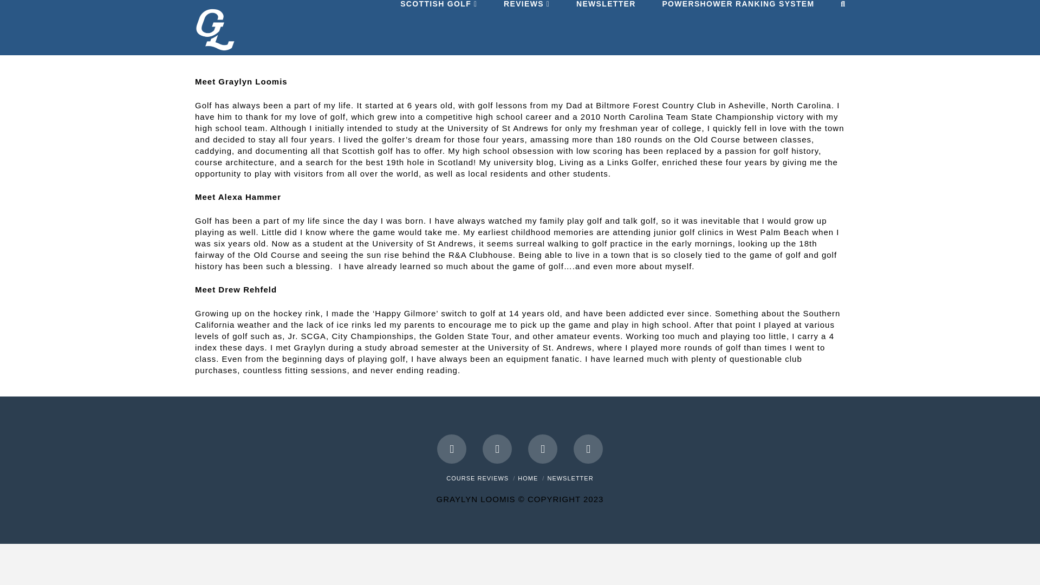  I want to click on COURSE REVIEWS, so click(477, 478).